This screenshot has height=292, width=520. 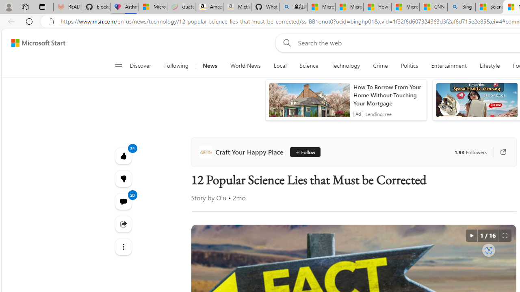 I want to click on autorotate button, so click(x=471, y=235).